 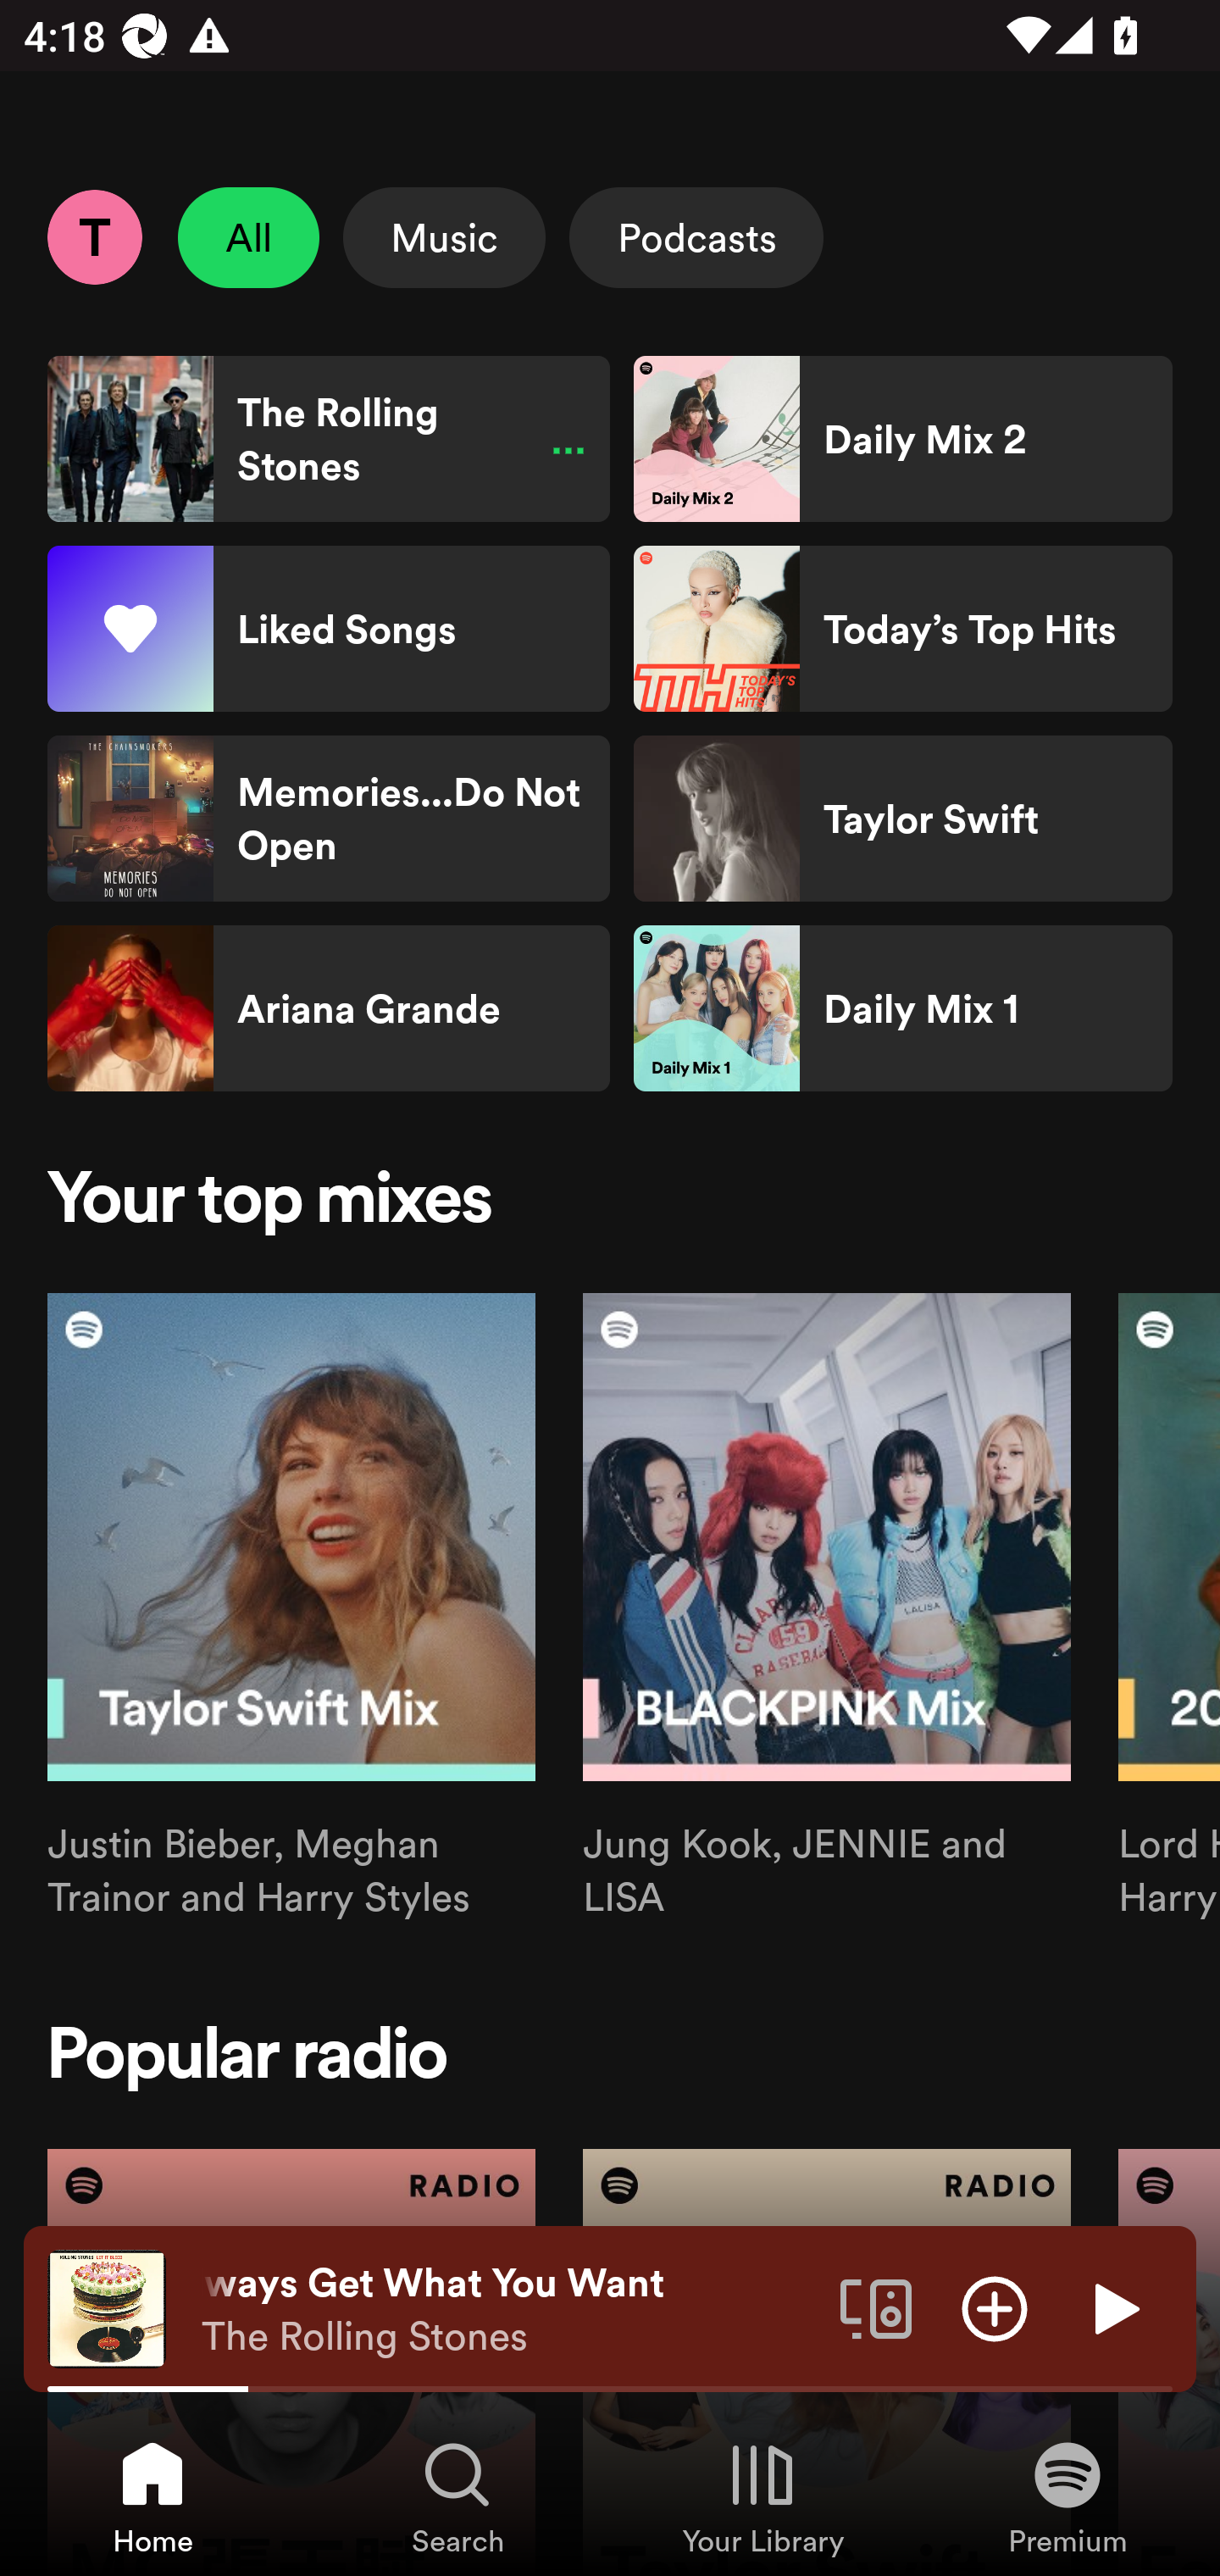 I want to click on Today’s Top Hits Shortcut Today’s Top Hits, so click(x=902, y=629).